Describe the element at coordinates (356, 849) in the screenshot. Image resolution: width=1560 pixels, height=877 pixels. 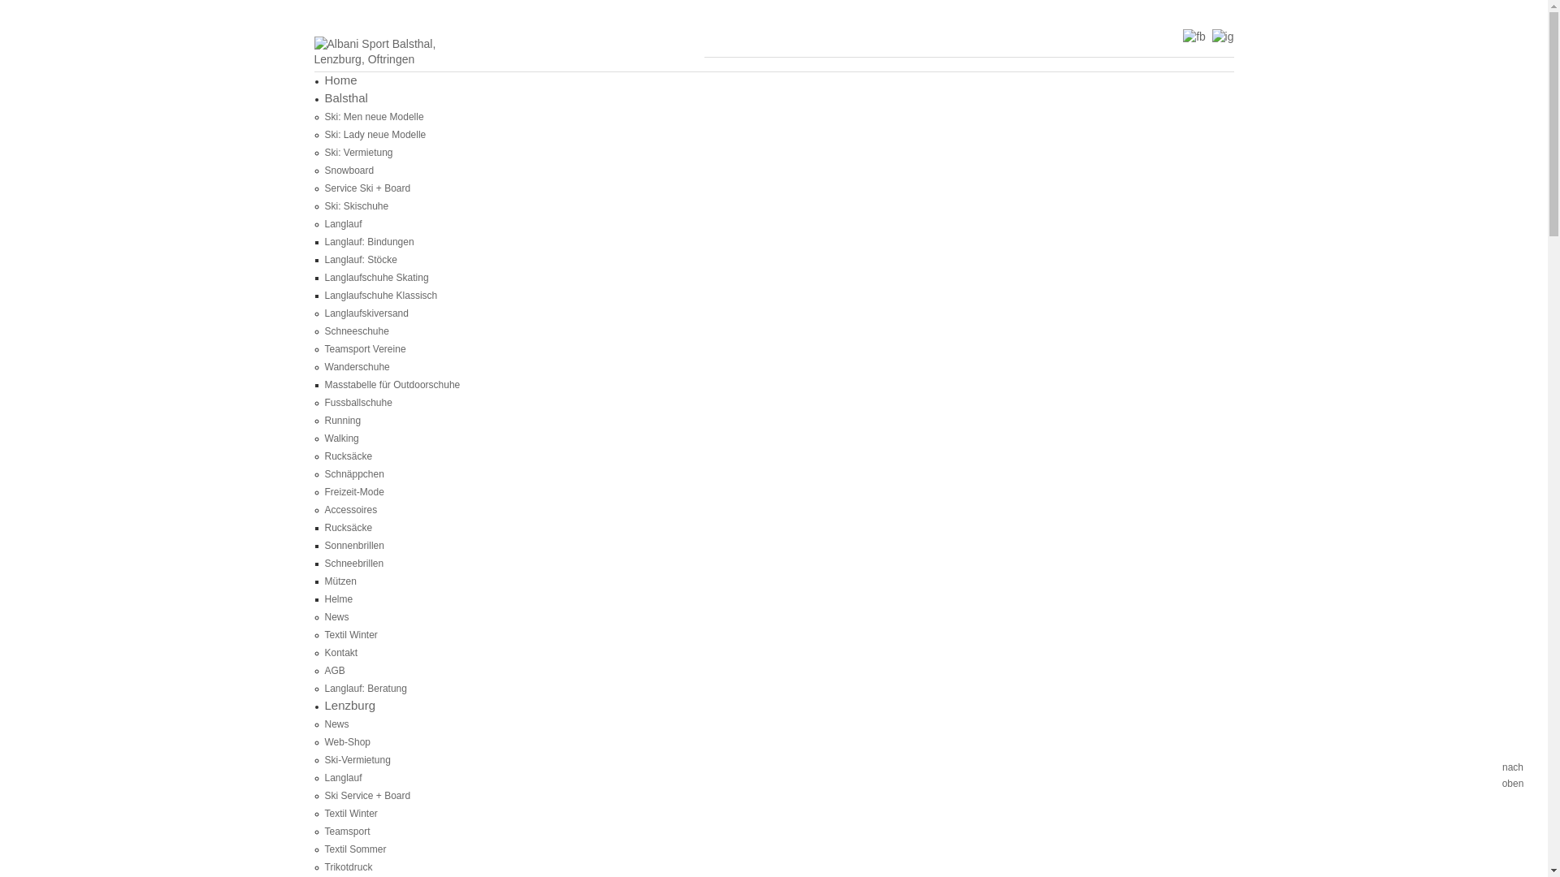
I see `Textil Sommer` at that location.